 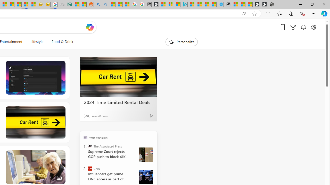 What do you see at coordinates (90, 146) in the screenshot?
I see `The Associated Press` at bounding box center [90, 146].